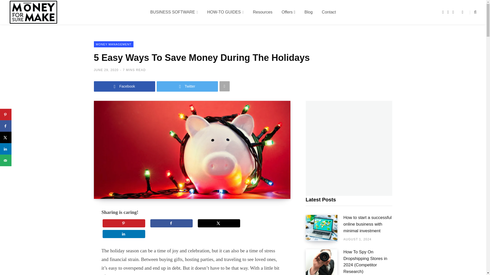 The width and height of the screenshot is (490, 275). Describe the element at coordinates (262, 12) in the screenshot. I see `Resources` at that location.